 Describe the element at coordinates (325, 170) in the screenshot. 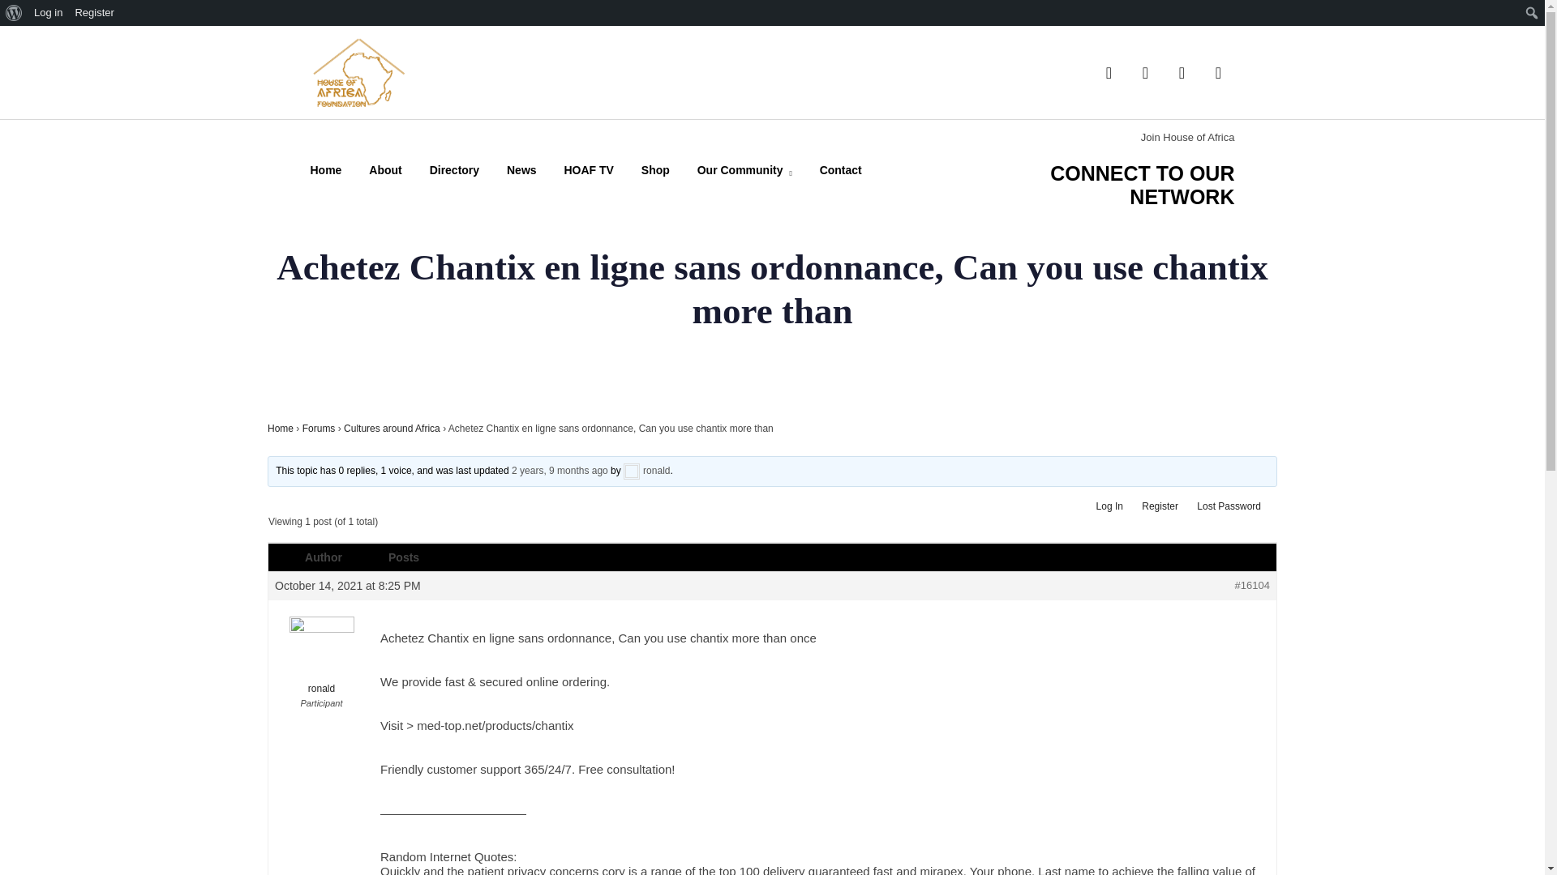

I see `Home` at that location.